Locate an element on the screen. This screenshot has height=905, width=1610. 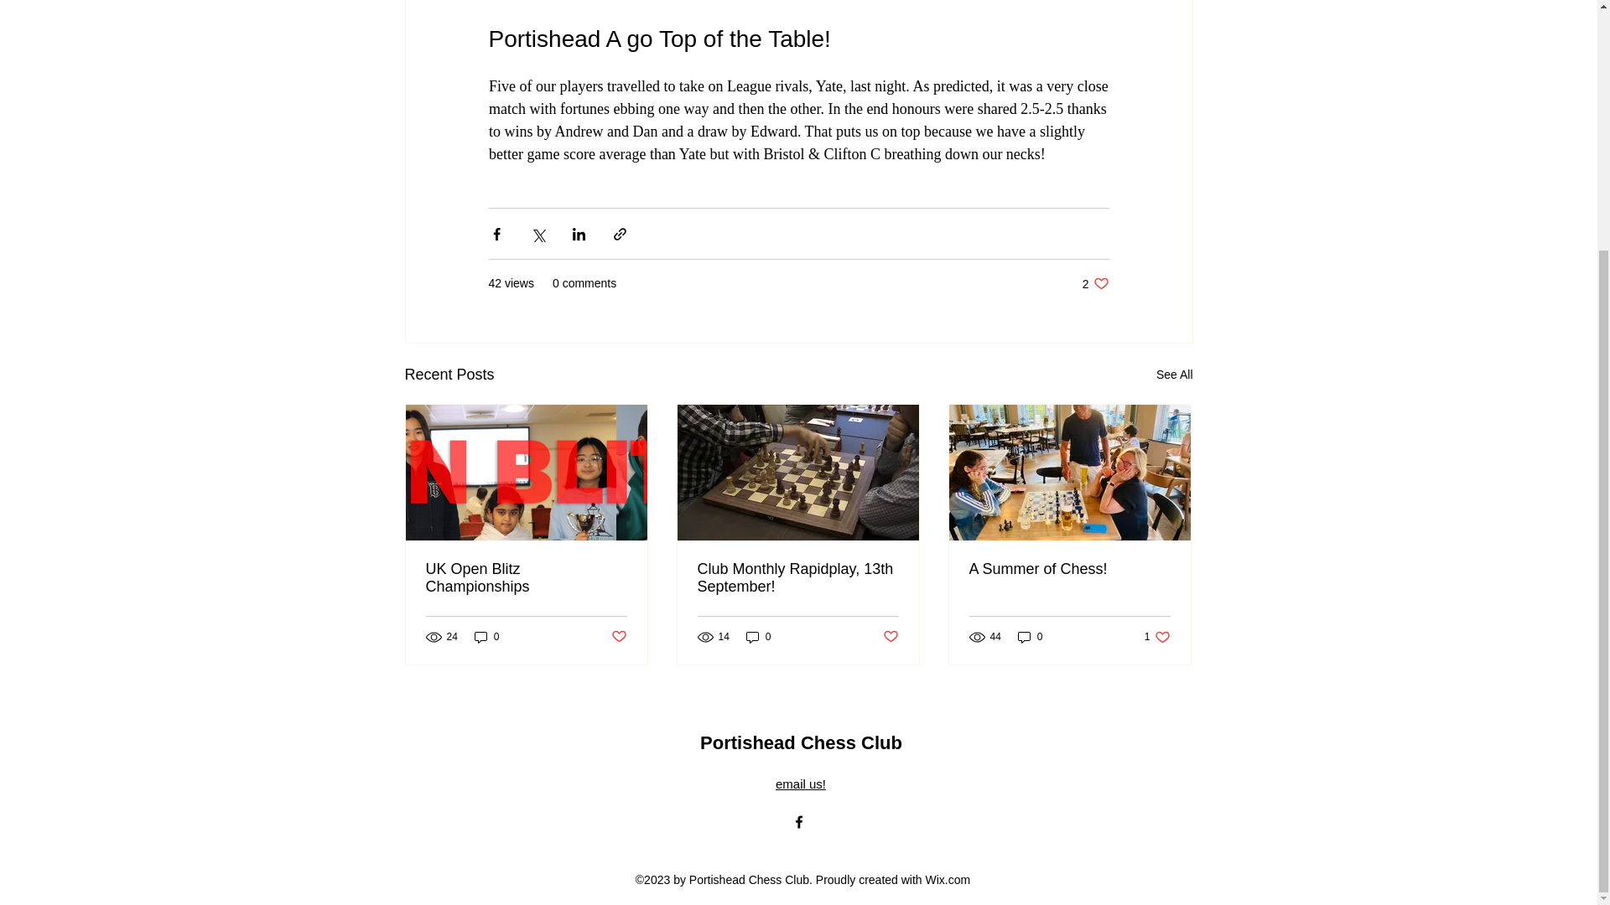
UK Open Blitz Championships is located at coordinates (486, 637).